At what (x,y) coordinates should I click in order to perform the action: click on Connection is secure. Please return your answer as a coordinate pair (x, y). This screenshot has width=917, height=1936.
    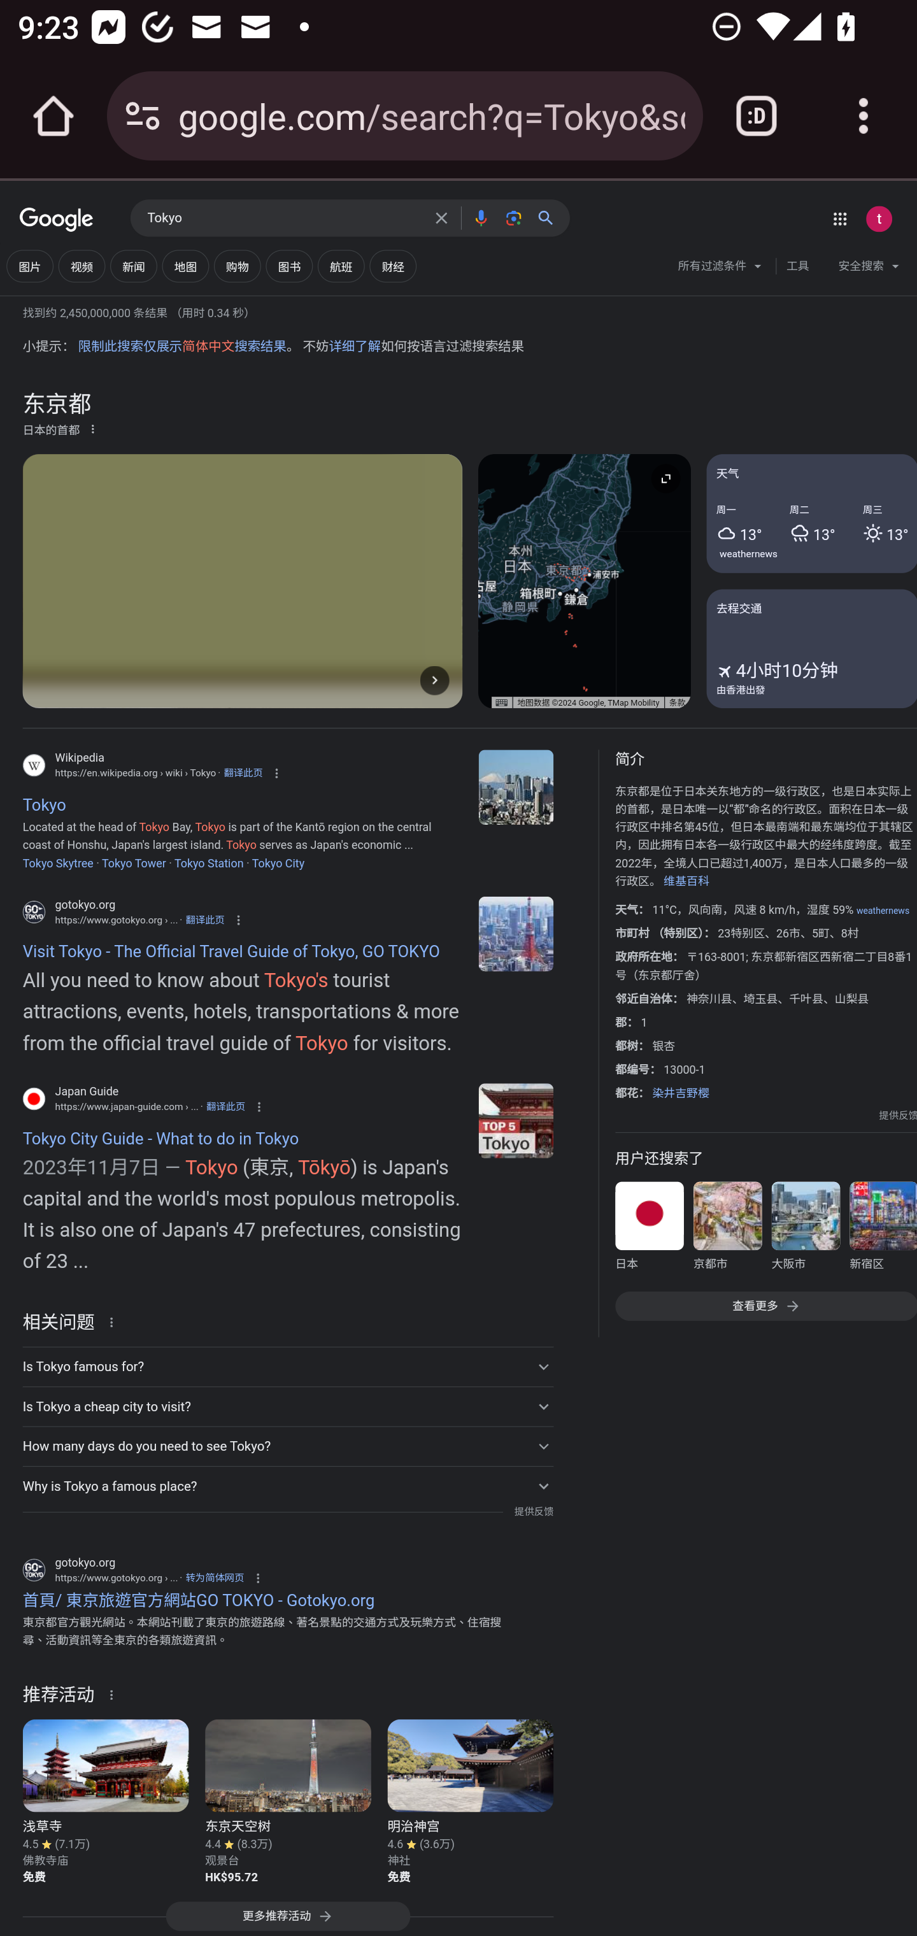
    Looking at the image, I should click on (143, 116).